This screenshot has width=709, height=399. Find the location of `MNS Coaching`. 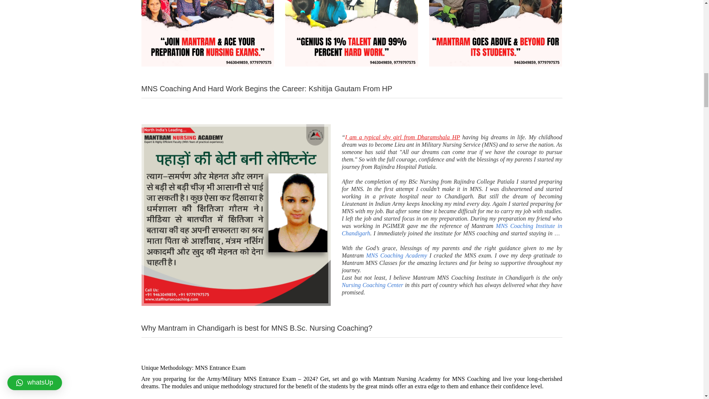

MNS Coaching is located at coordinates (471, 379).